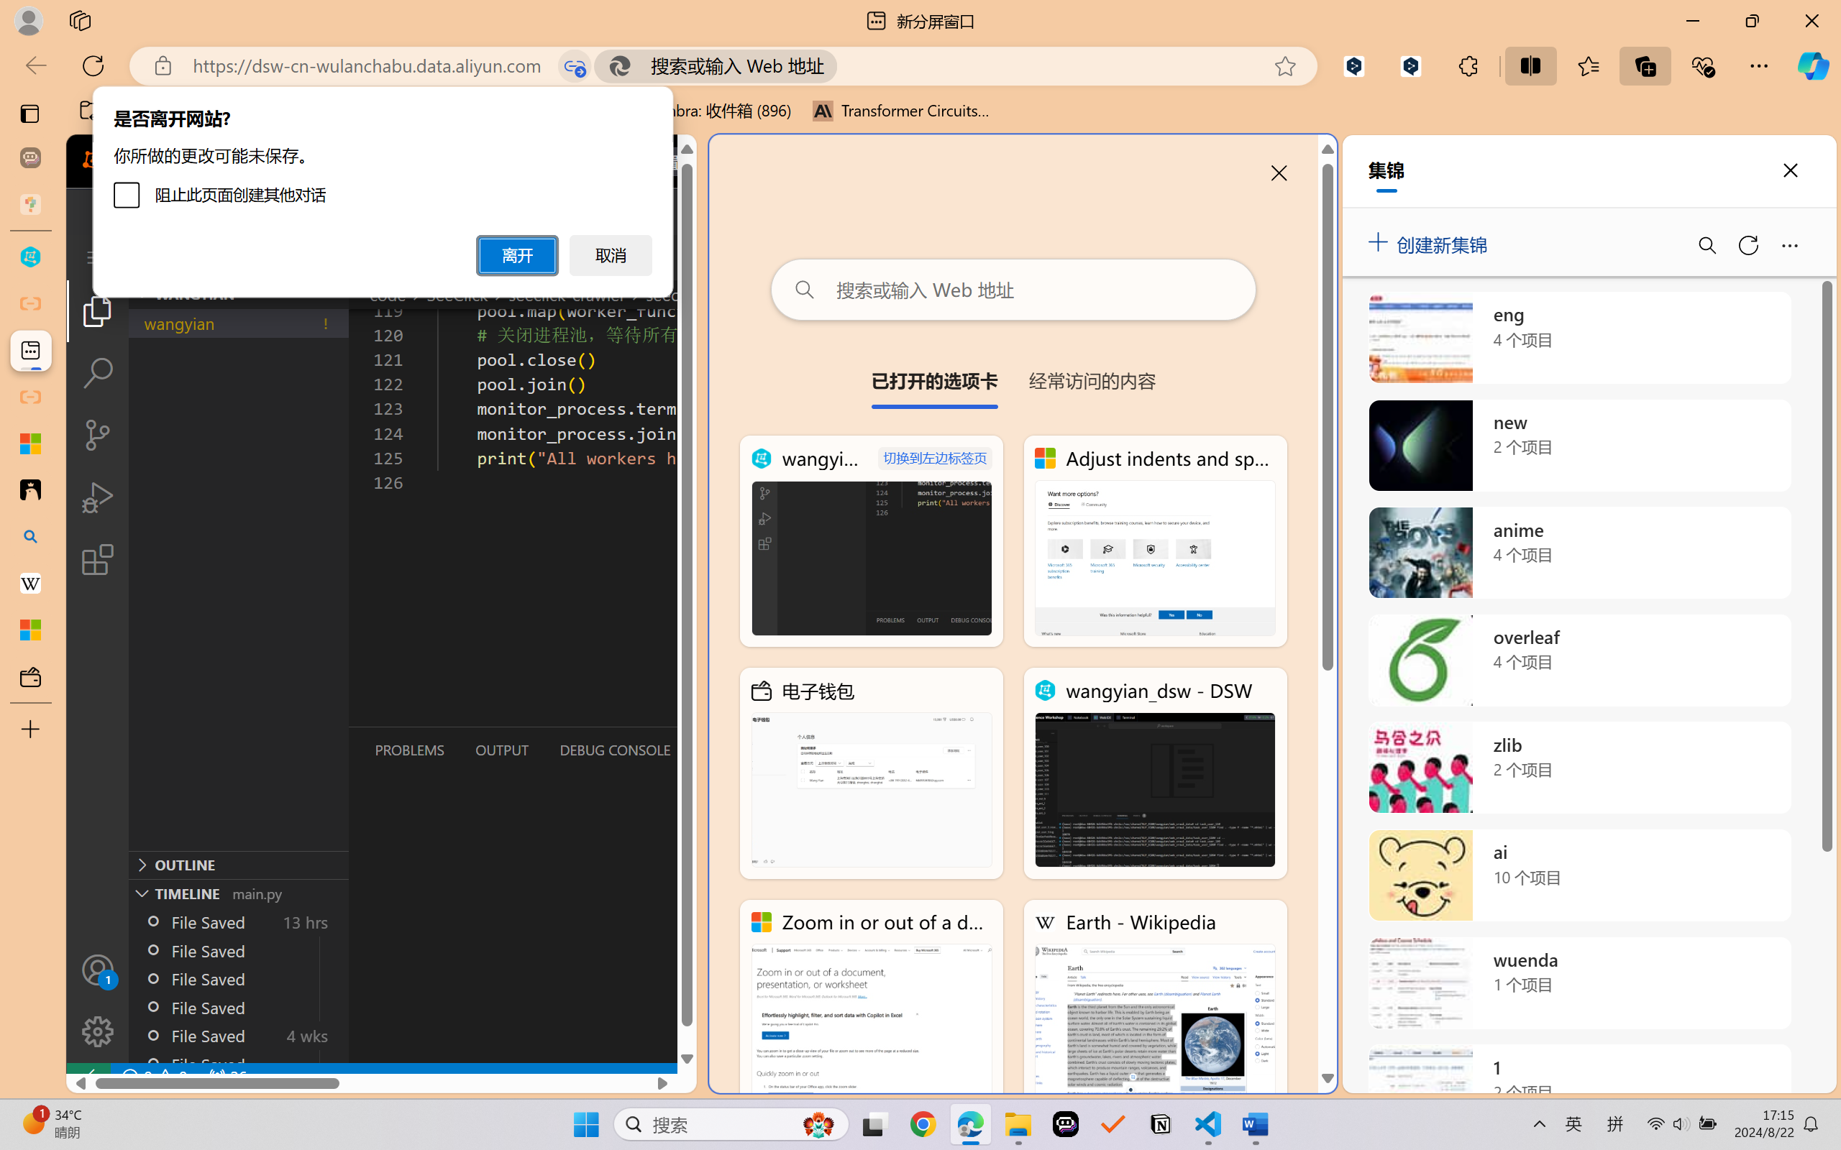 This screenshot has height=1150, width=1841. What do you see at coordinates (183, 102) in the screenshot?
I see `Section` at bounding box center [183, 102].